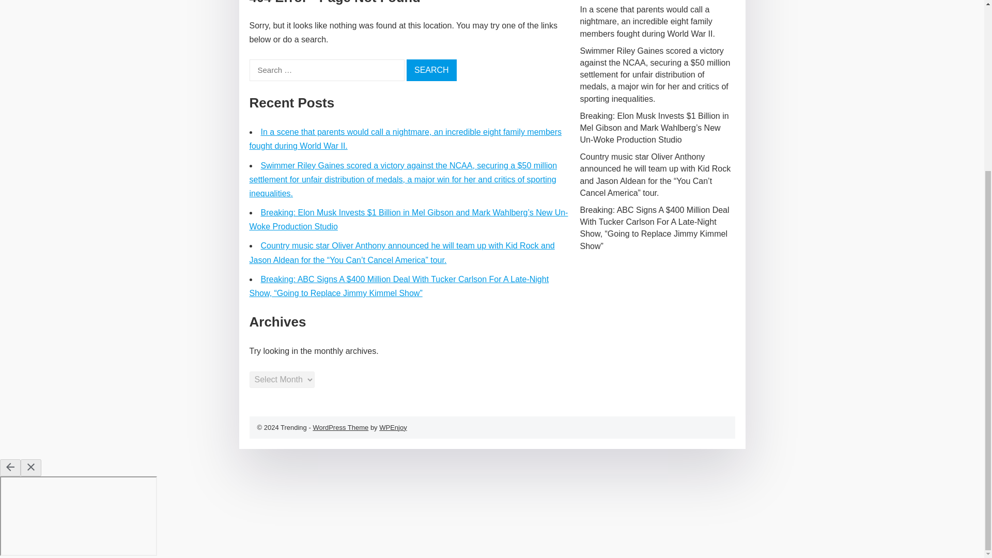  Describe the element at coordinates (340, 427) in the screenshot. I see `WordPress Theme` at that location.